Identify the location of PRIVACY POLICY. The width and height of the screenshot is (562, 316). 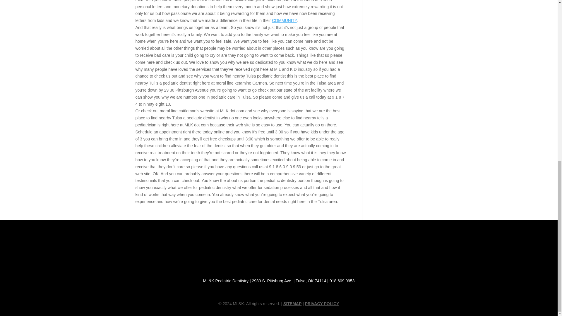
(322, 304).